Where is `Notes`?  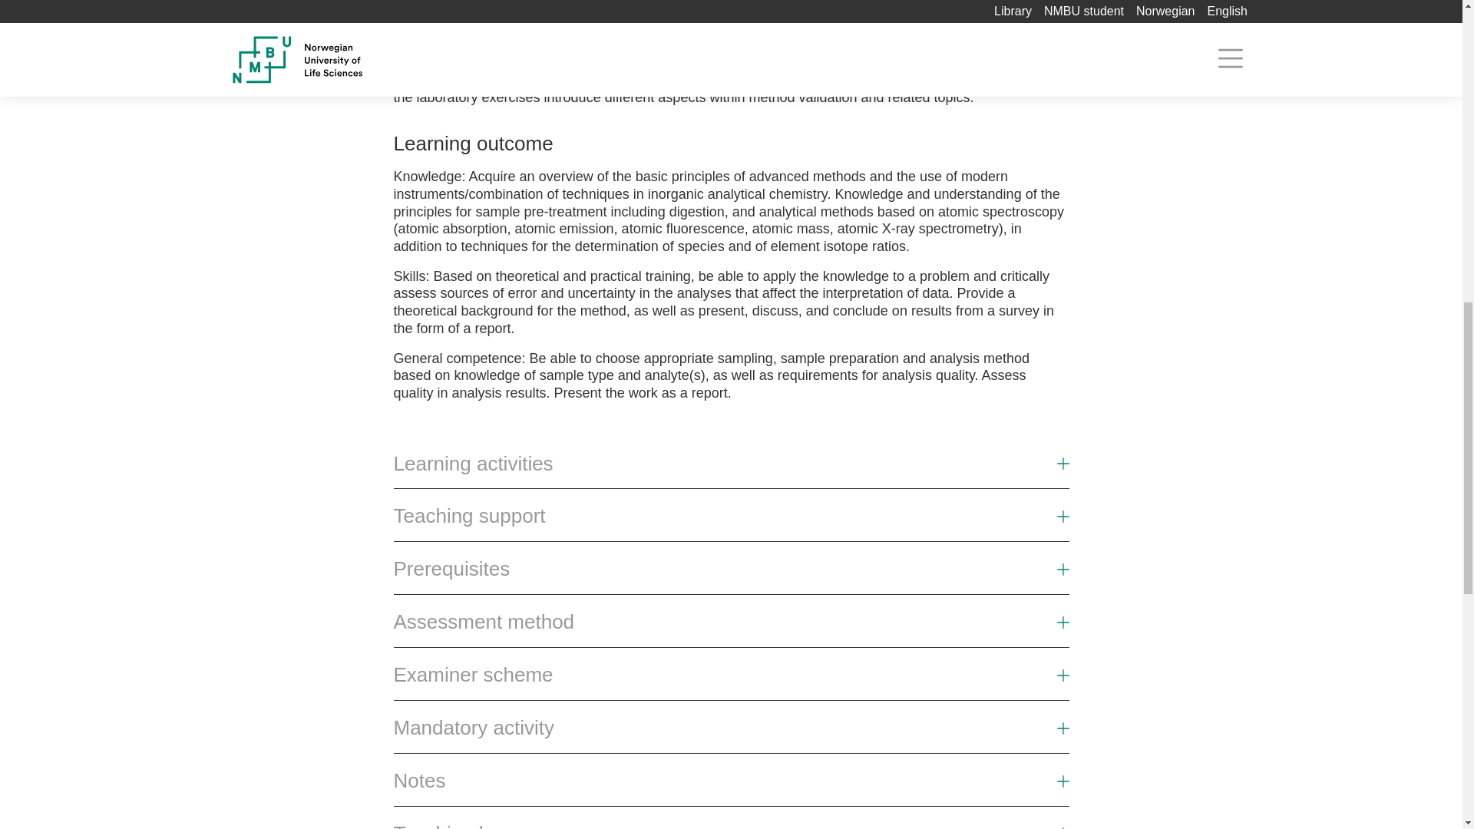 Notes is located at coordinates (419, 781).